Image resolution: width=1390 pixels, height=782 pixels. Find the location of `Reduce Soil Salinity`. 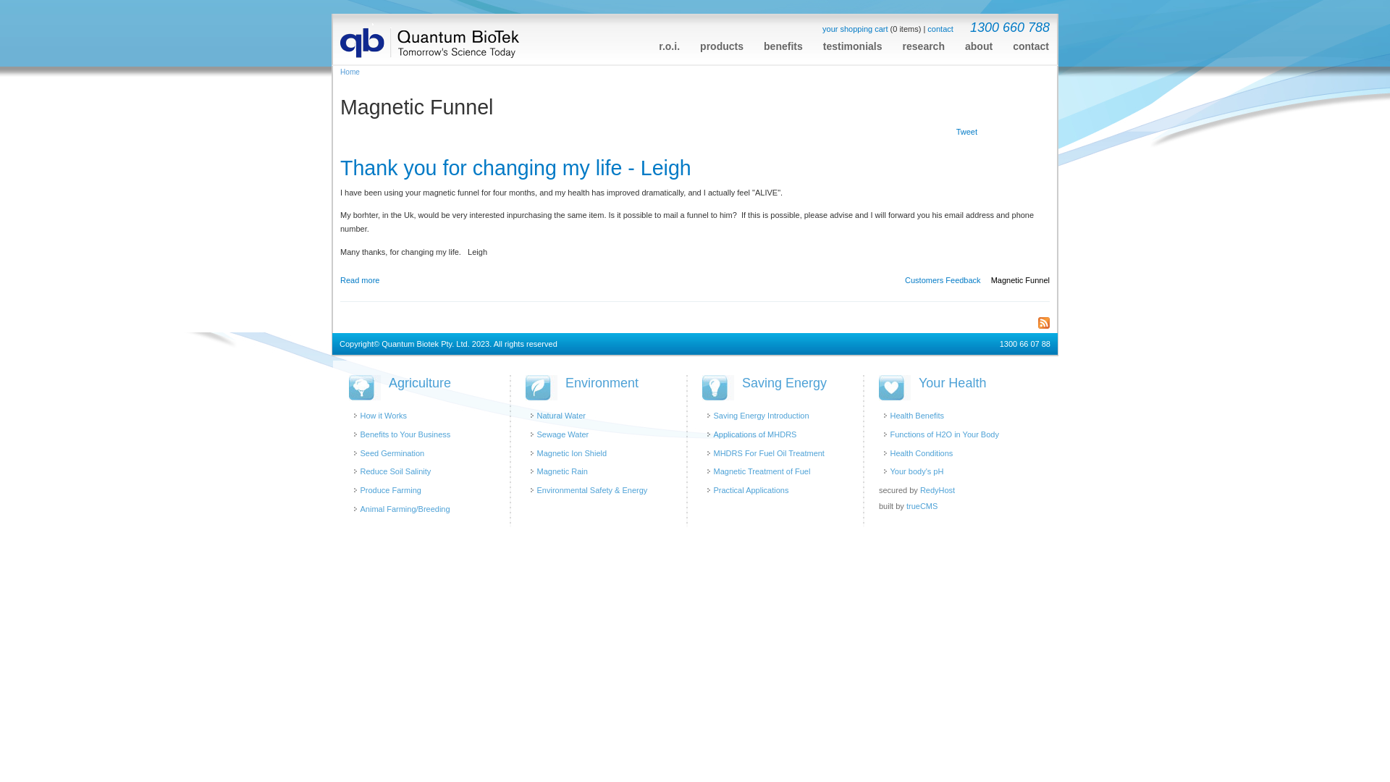

Reduce Soil Salinity is located at coordinates (396, 471).